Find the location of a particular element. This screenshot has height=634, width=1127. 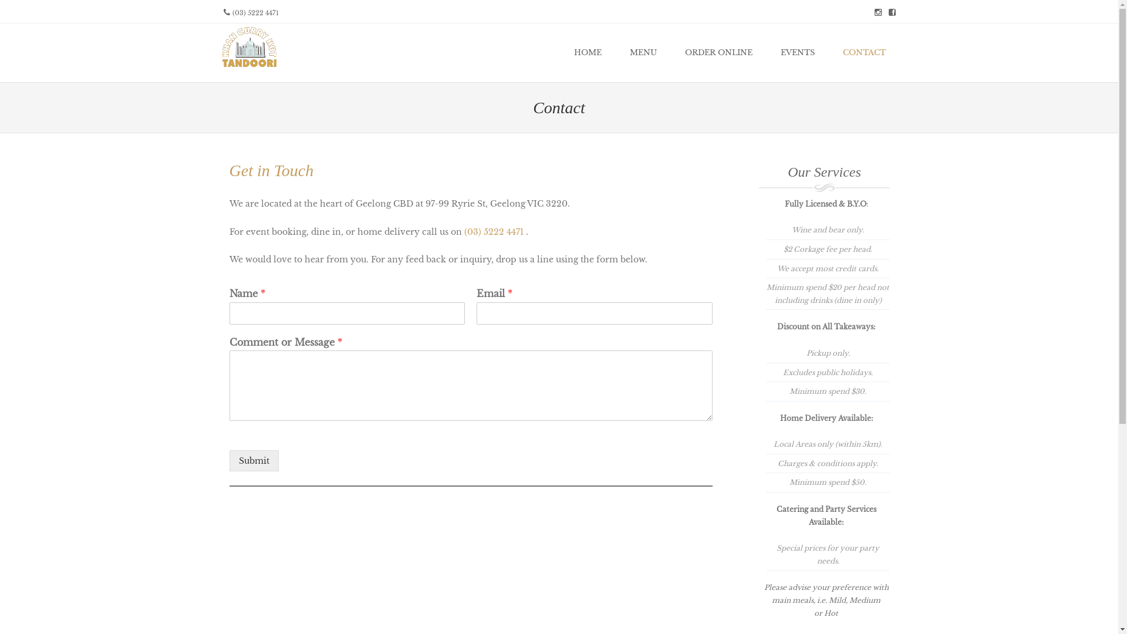

HOME is located at coordinates (588, 53).